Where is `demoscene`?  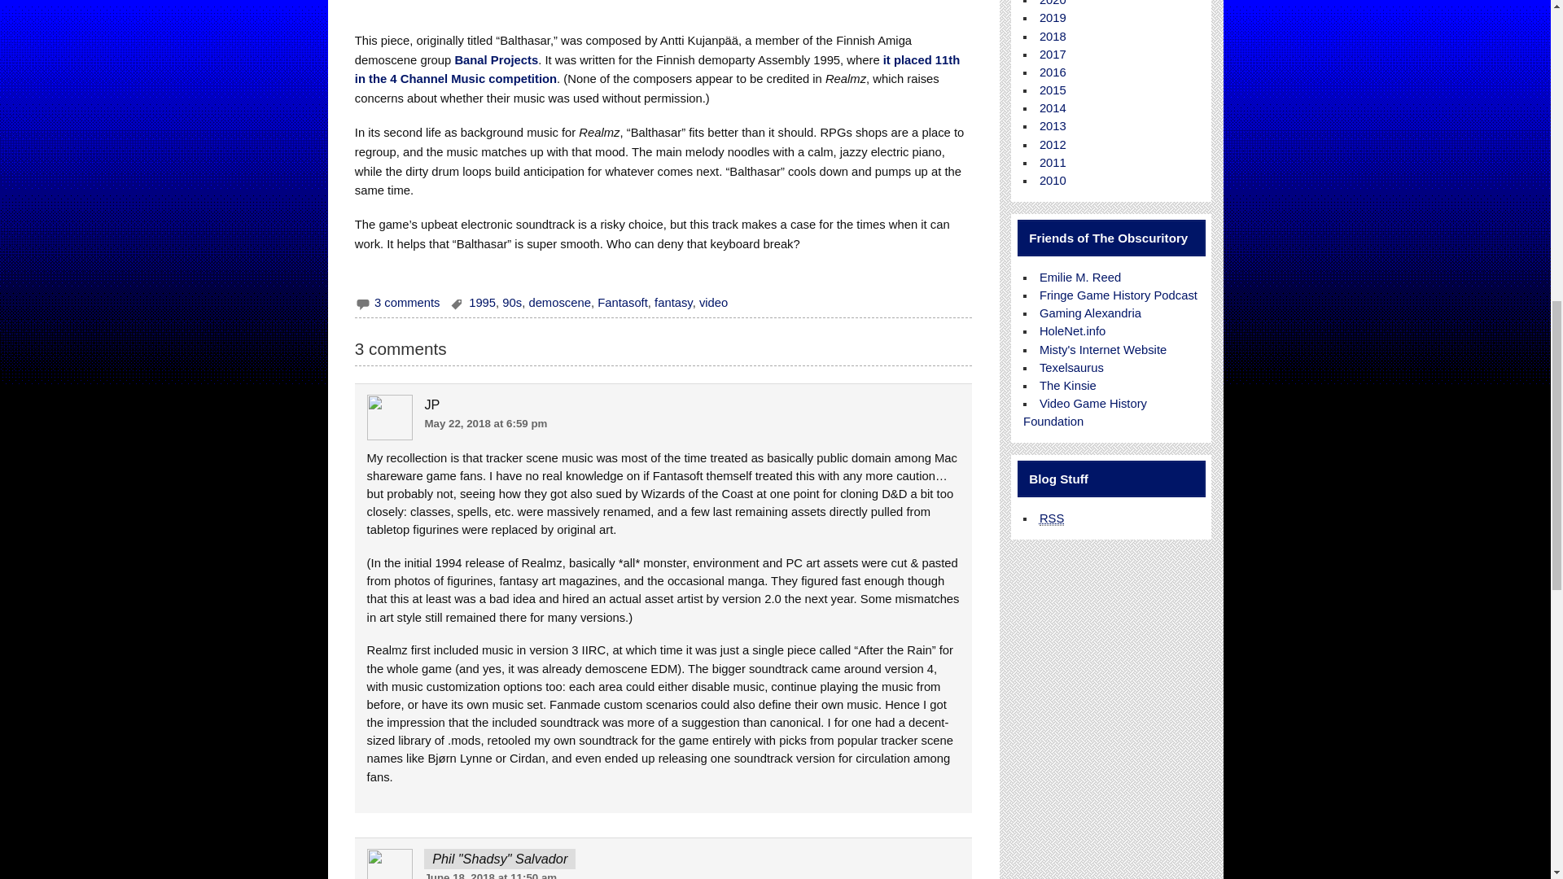 demoscene is located at coordinates (558, 303).